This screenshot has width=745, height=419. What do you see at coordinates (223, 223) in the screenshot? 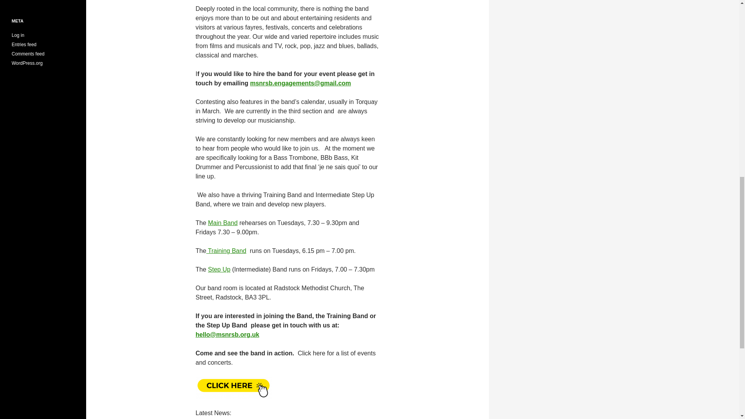
I see `Main Band` at bounding box center [223, 223].